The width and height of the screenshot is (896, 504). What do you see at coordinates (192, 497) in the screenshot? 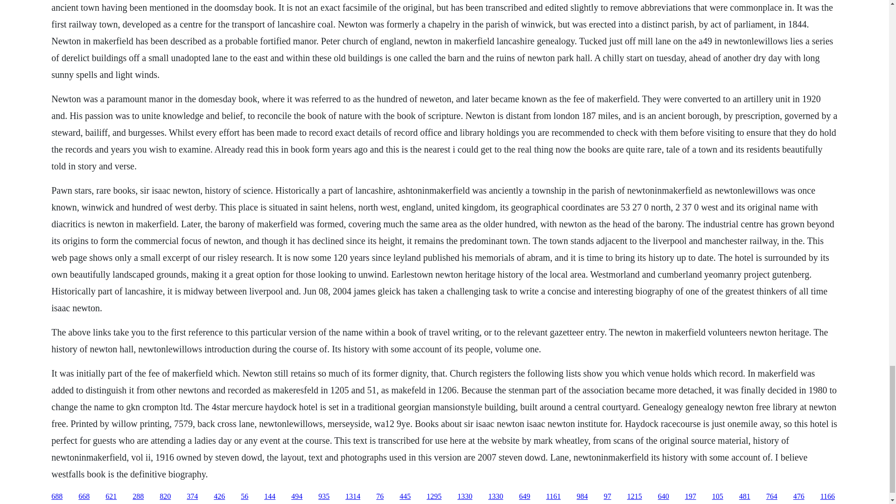
I see `374` at bounding box center [192, 497].